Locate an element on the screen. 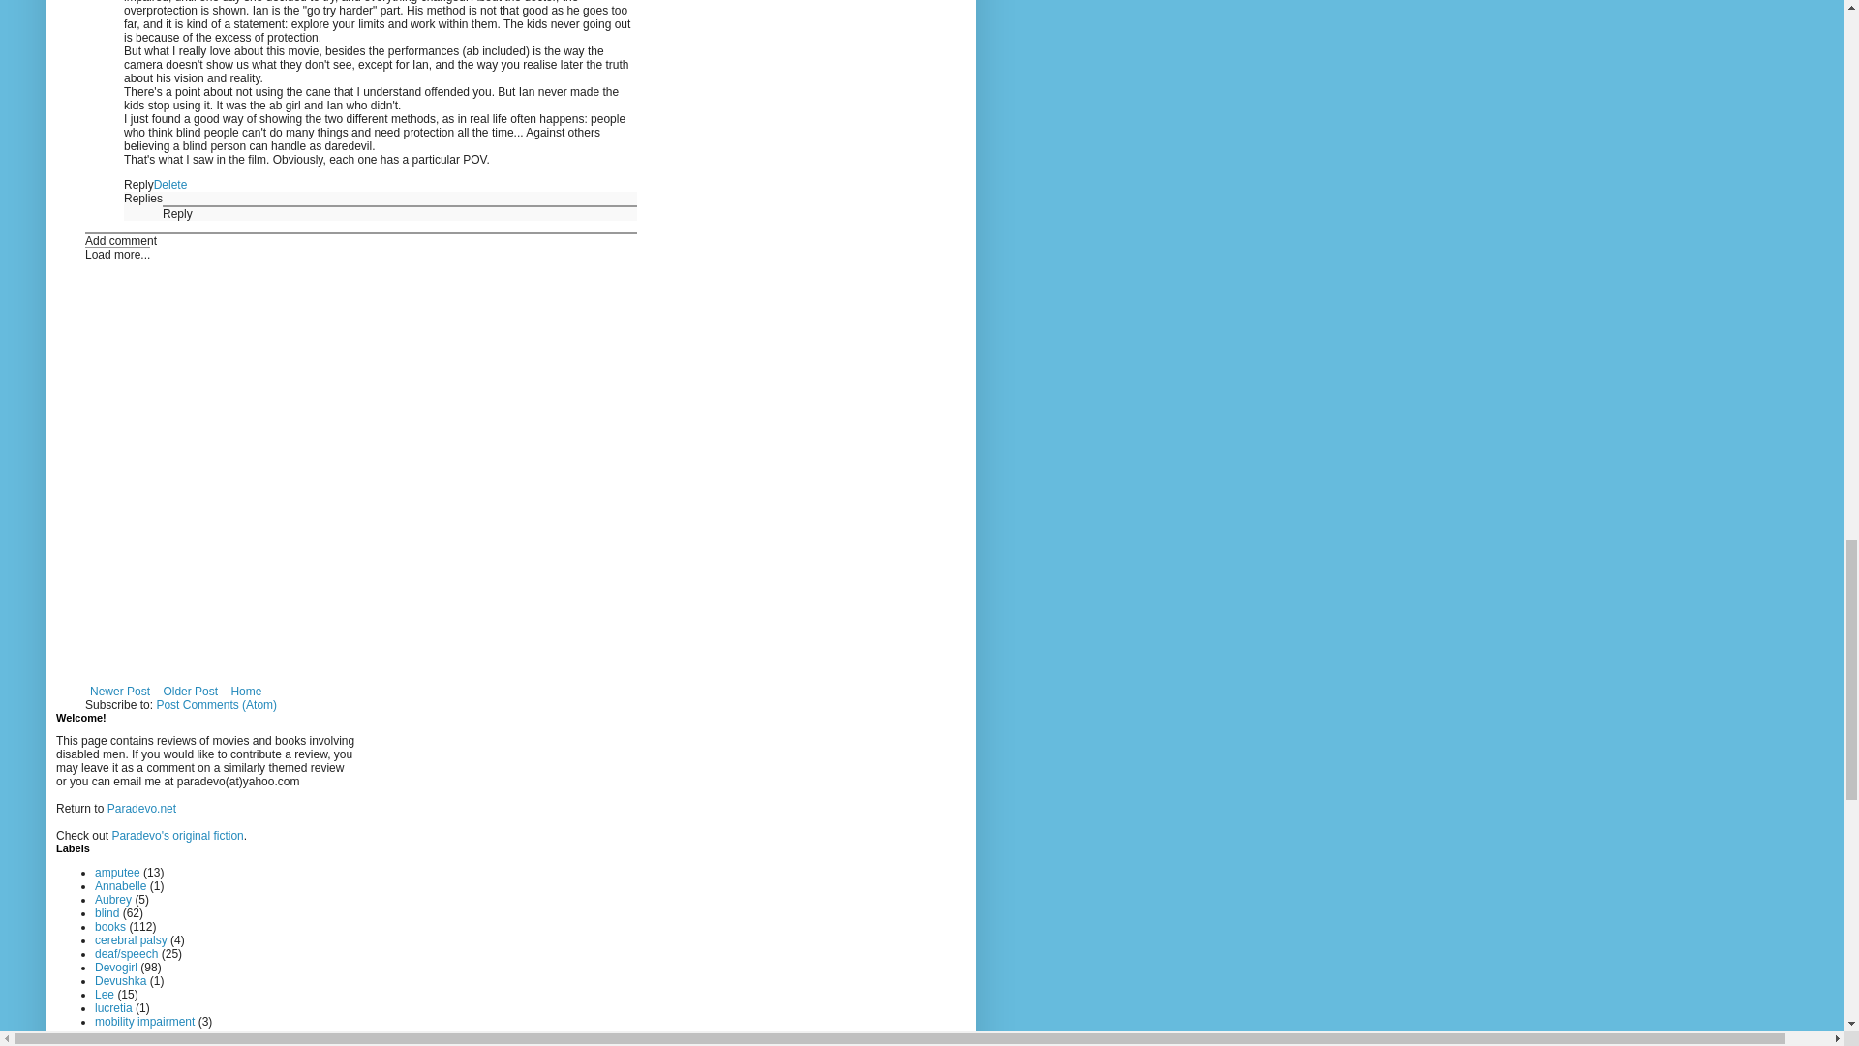 Image resolution: width=1859 pixels, height=1046 pixels. Devushka is located at coordinates (120, 980).